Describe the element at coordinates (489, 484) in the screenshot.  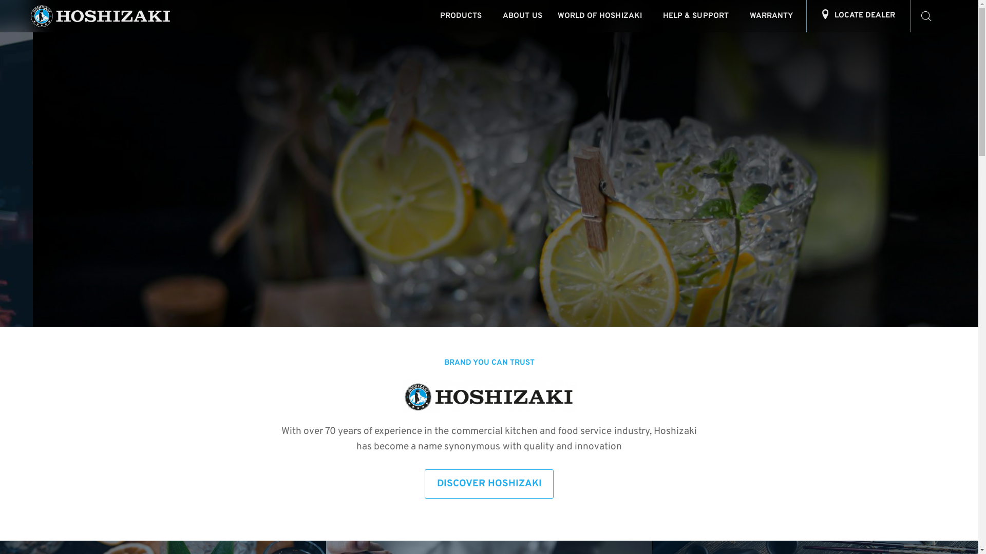
I see `DISCOVER HOSHIZAKI` at that location.